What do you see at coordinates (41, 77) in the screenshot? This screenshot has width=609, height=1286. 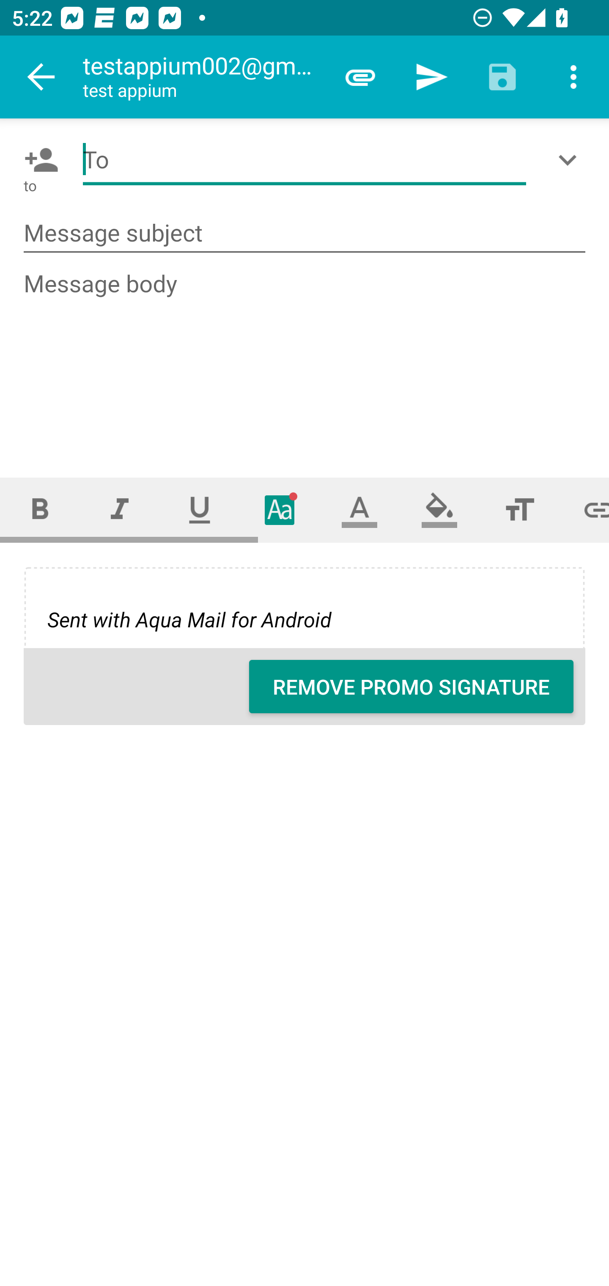 I see `Navigate up` at bounding box center [41, 77].